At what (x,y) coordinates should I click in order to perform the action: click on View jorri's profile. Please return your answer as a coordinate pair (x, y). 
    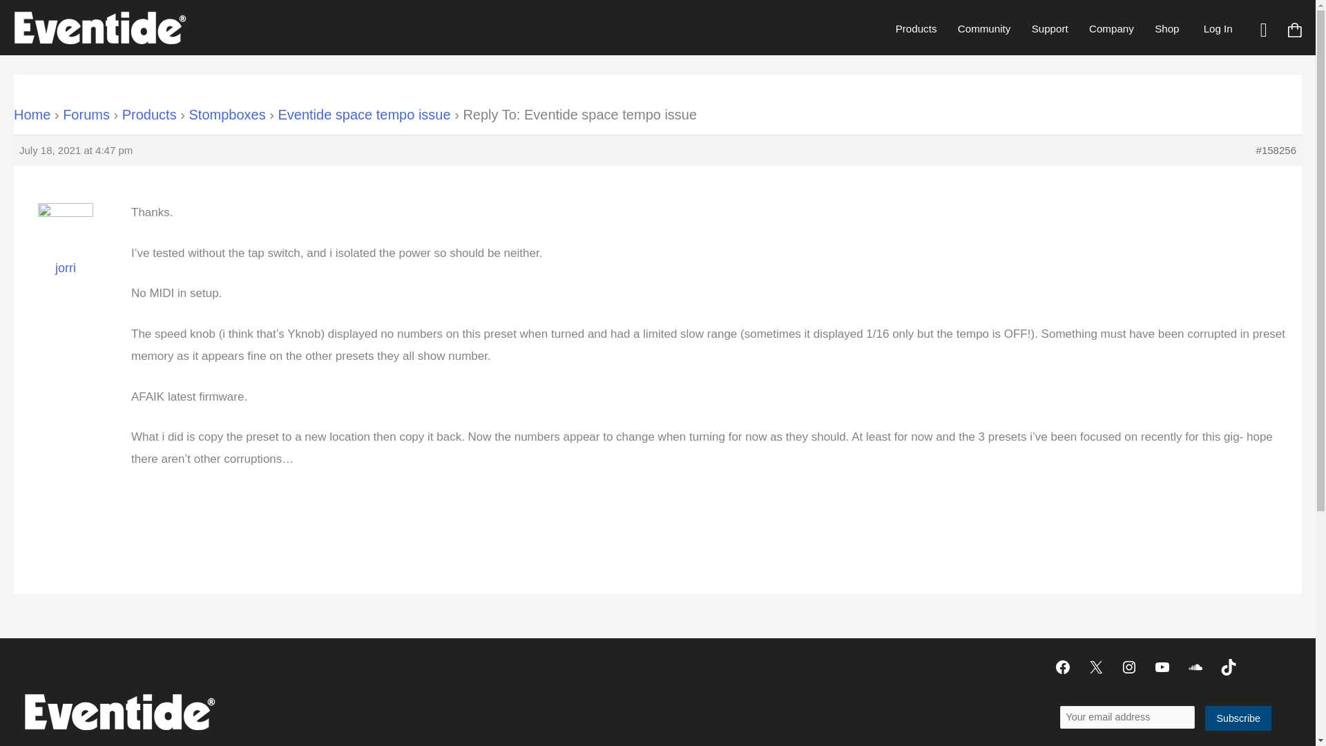
    Looking at the image, I should click on (65, 249).